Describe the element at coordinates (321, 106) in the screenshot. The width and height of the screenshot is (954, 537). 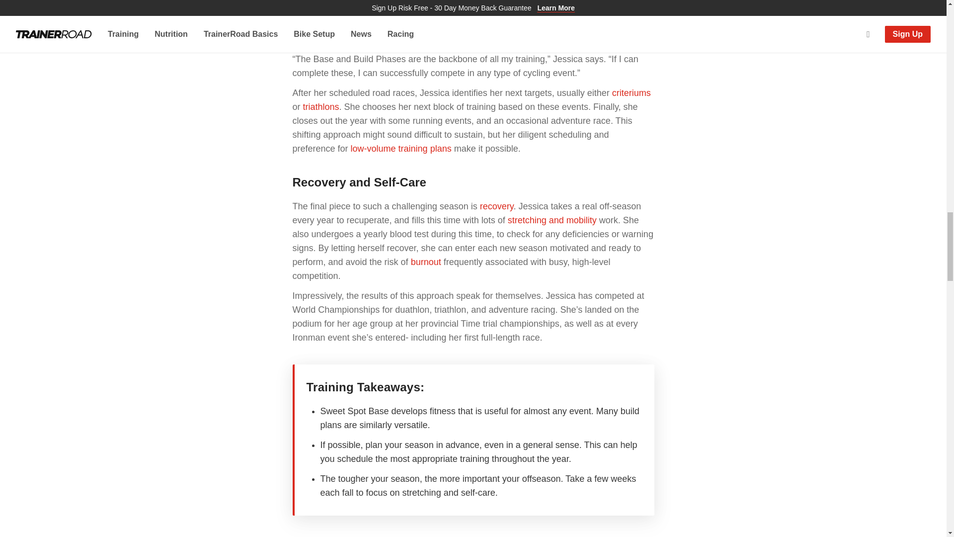
I see `triathlons` at that location.